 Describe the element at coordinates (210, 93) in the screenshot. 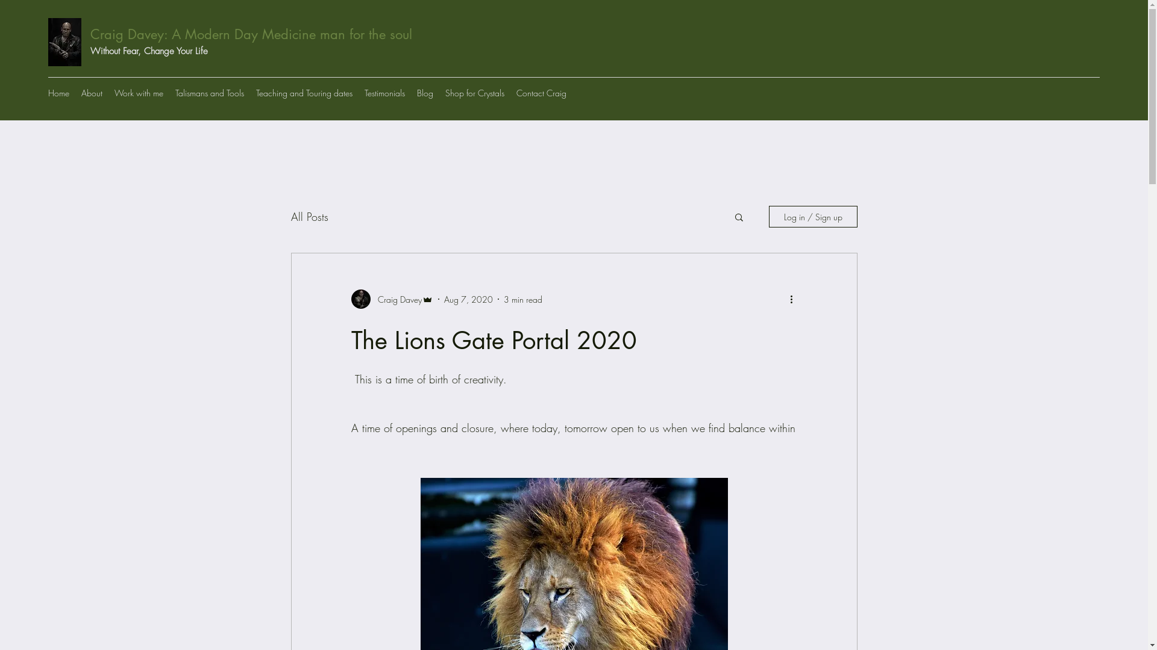

I see `Talismans and Tools` at that location.